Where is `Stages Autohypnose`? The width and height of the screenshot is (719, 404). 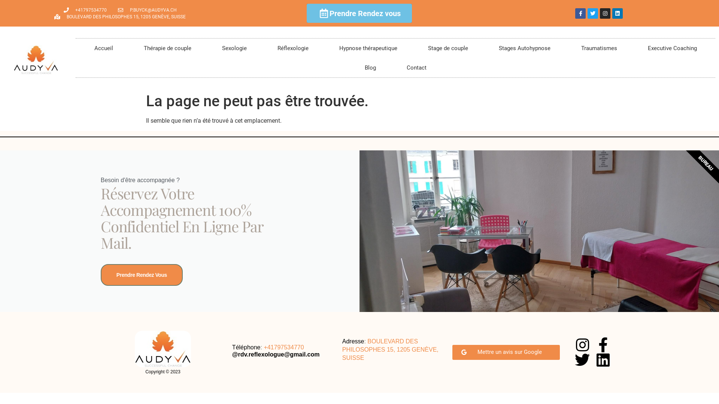 Stages Autohypnose is located at coordinates (524, 48).